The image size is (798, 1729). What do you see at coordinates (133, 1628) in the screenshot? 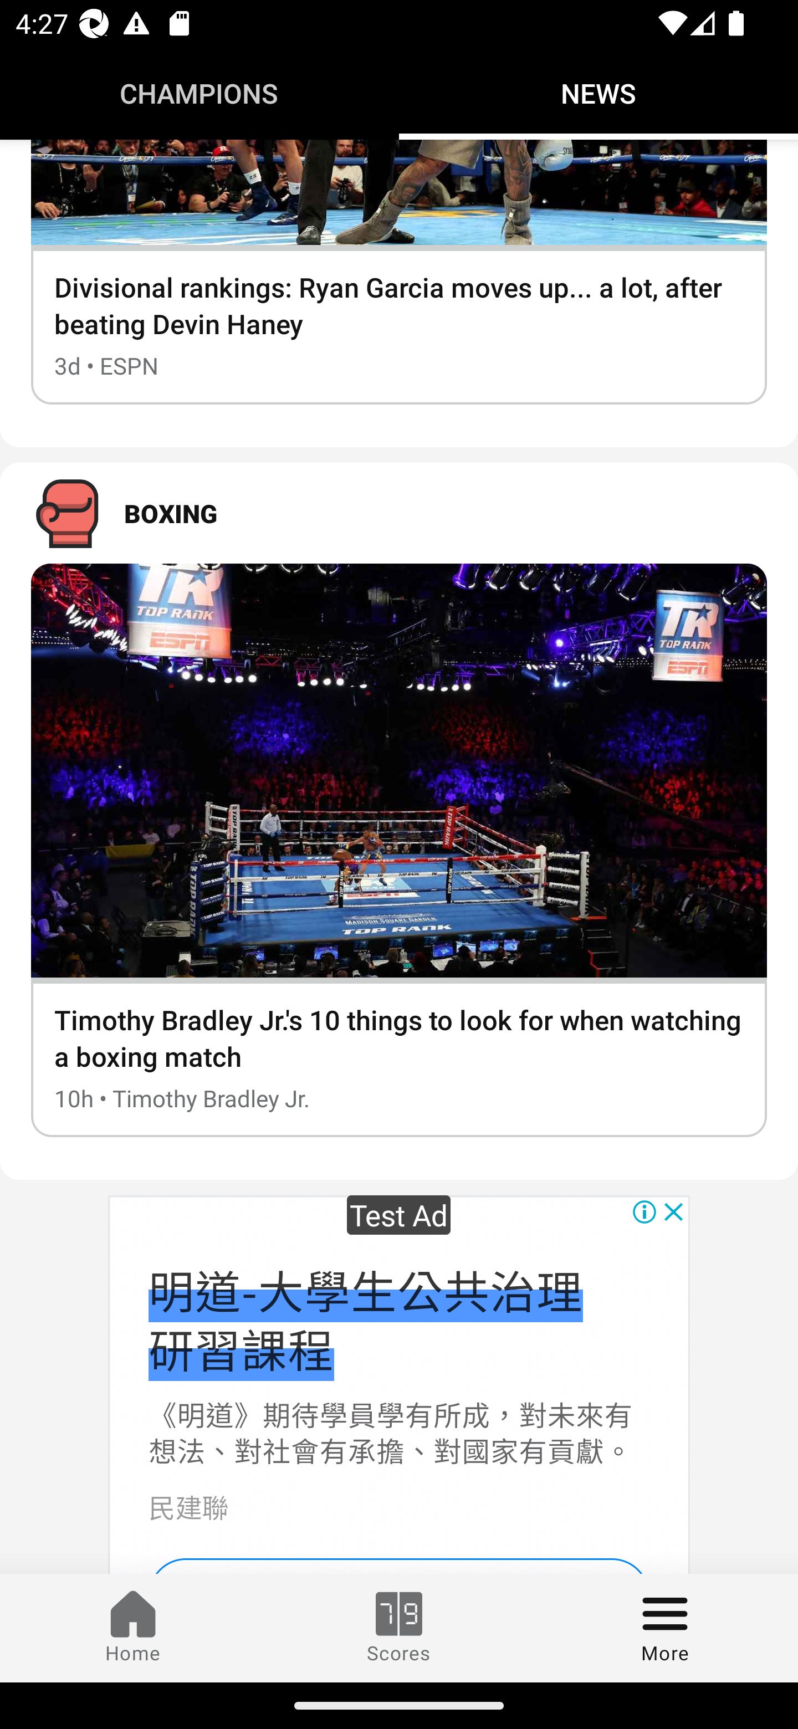
I see `Home` at bounding box center [133, 1628].